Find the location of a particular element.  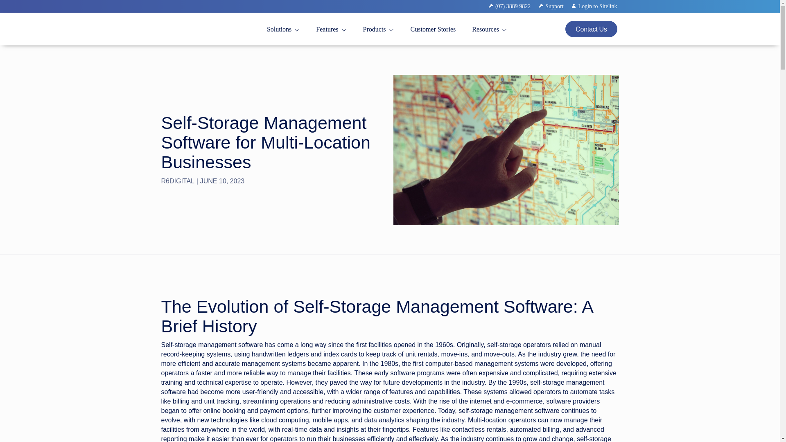

SiteLink is located at coordinates (174, 42).